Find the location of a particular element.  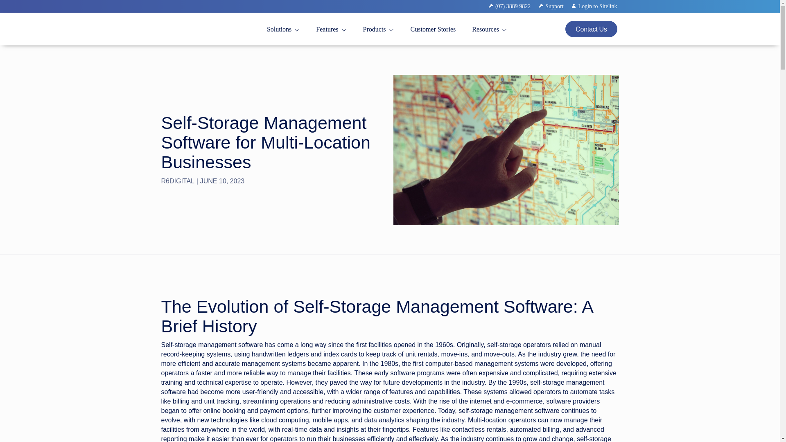

SiteLink is located at coordinates (174, 42).